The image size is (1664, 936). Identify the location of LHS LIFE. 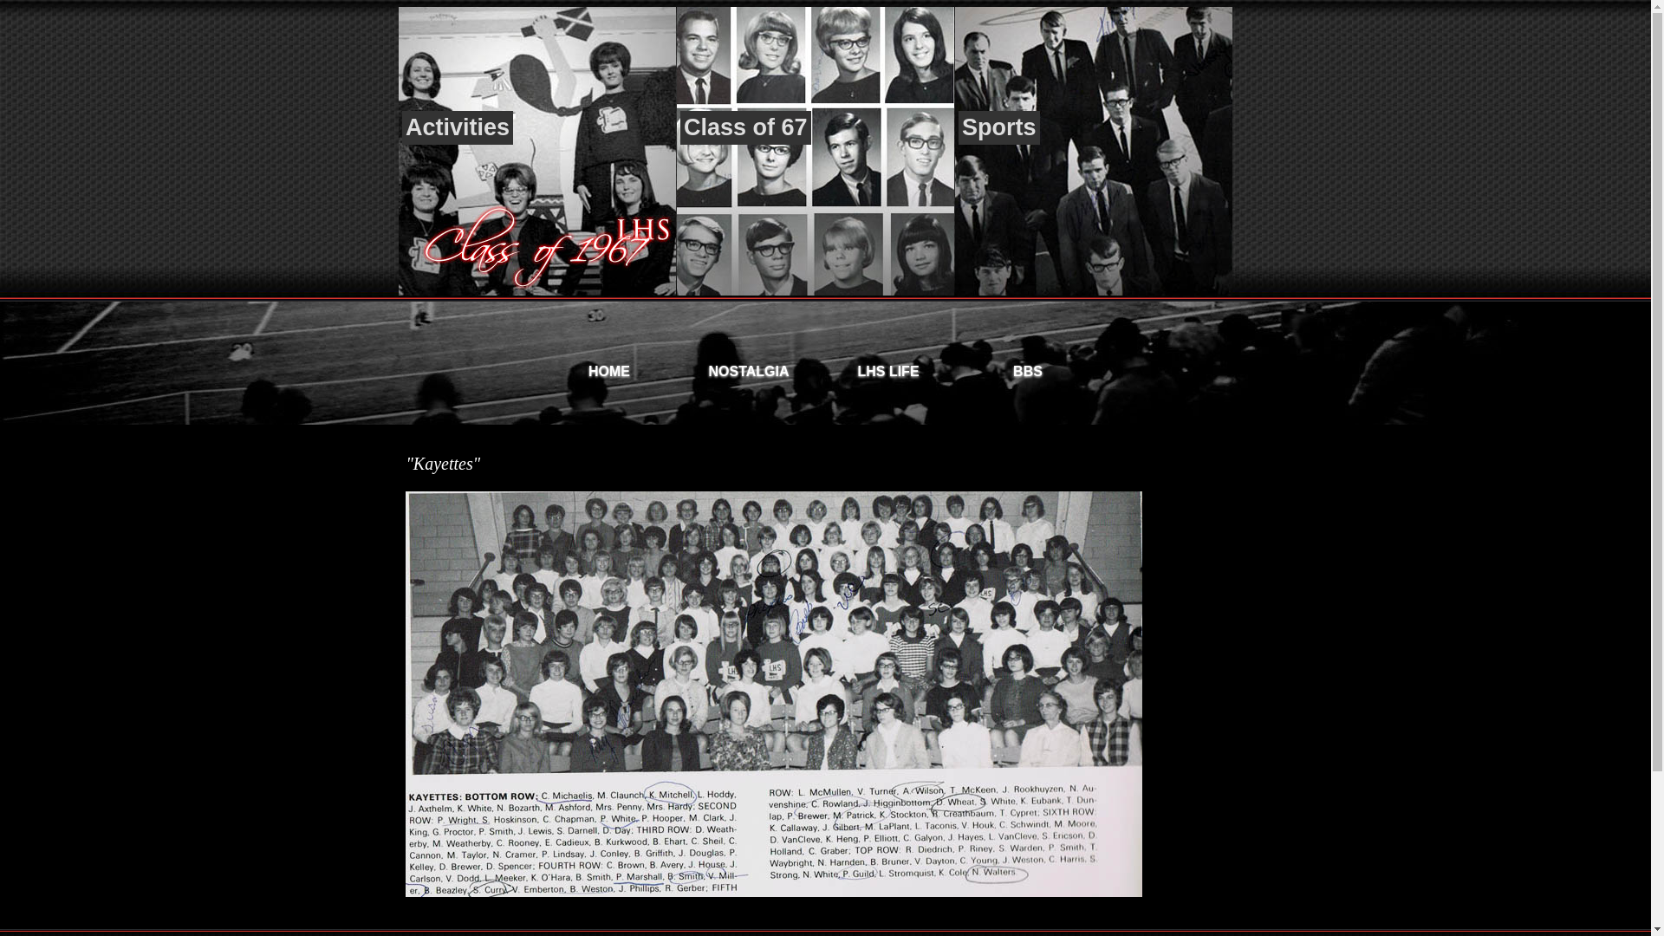
(887, 366).